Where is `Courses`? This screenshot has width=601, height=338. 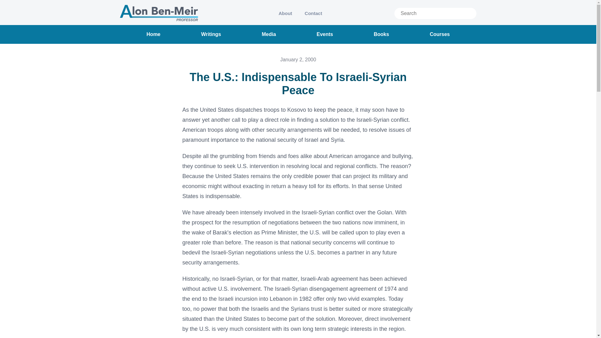
Courses is located at coordinates (439, 34).